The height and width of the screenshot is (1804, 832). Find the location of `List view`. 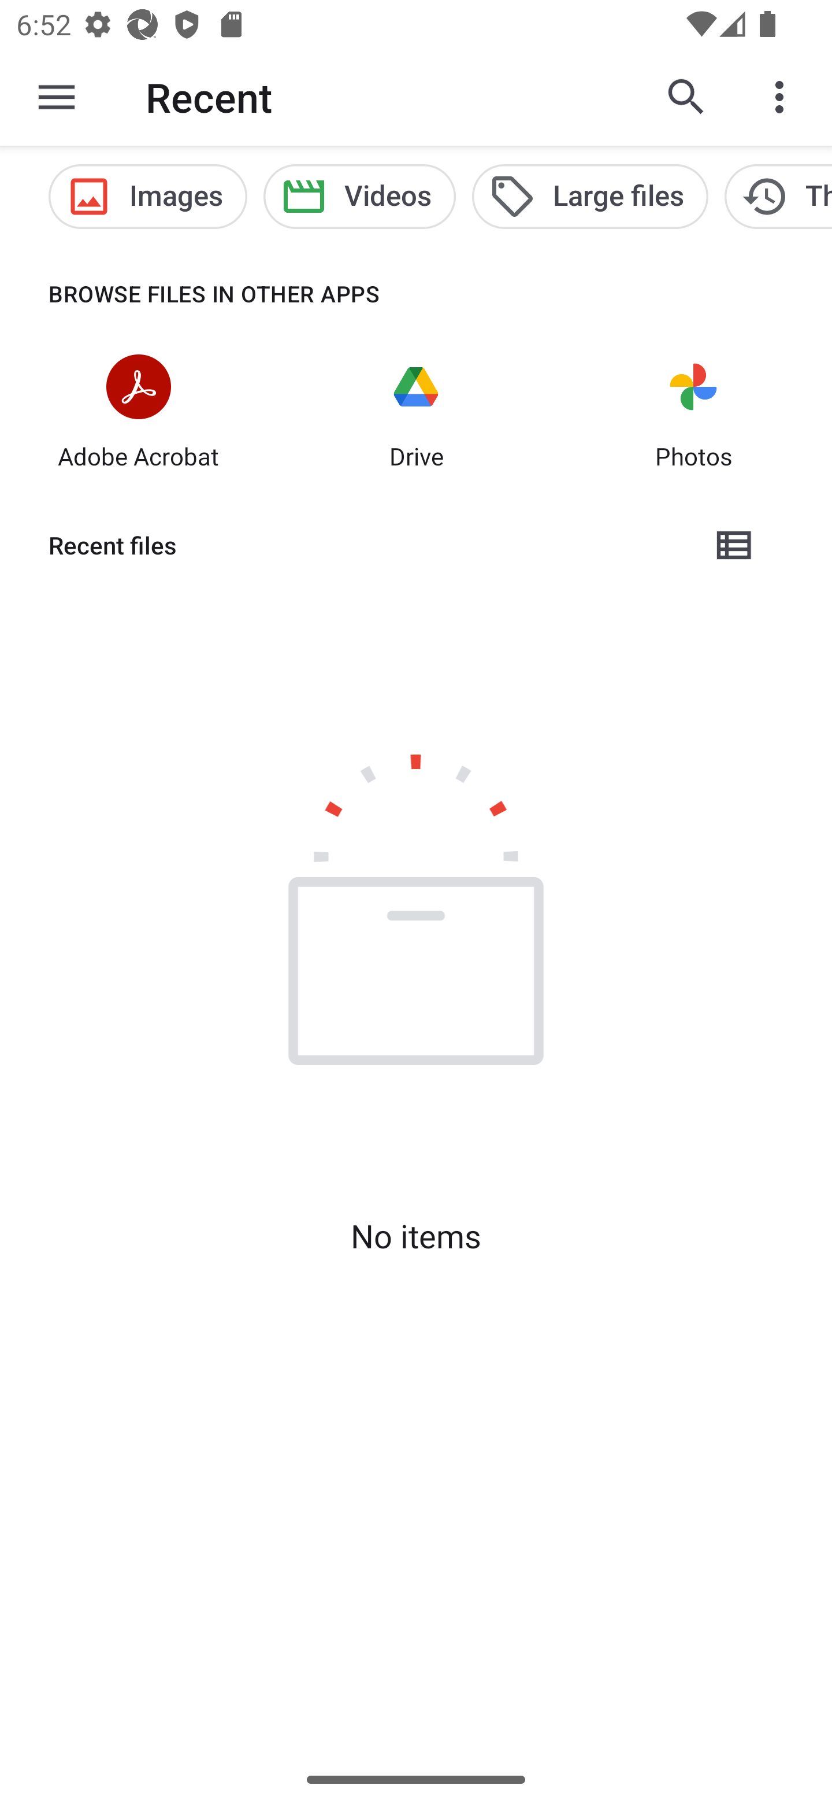

List view is located at coordinates (735, 545).